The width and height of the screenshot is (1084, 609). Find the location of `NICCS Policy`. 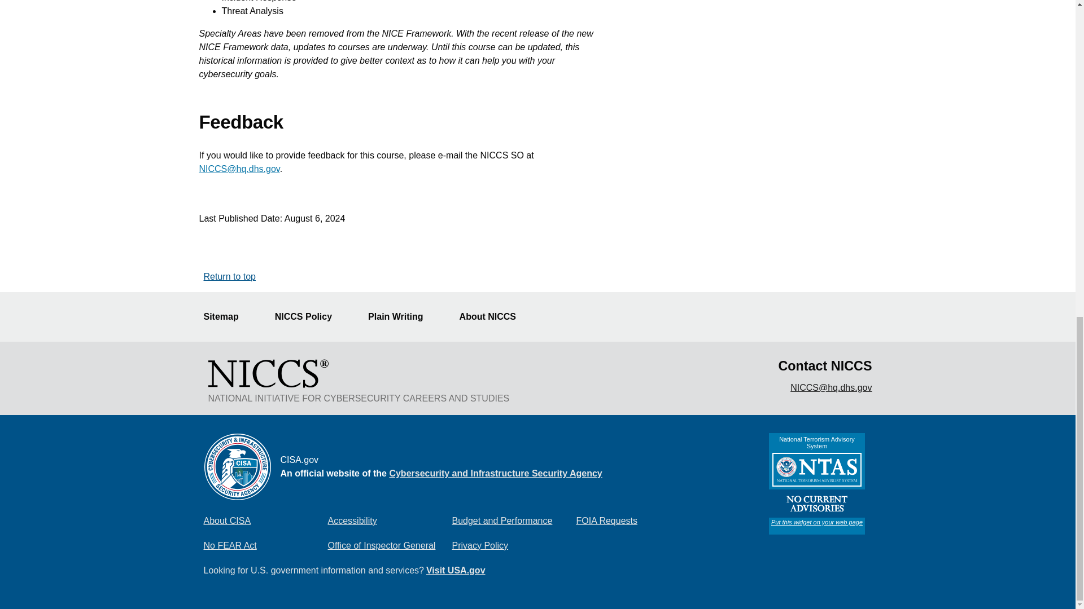

NICCS Policy is located at coordinates (311, 317).